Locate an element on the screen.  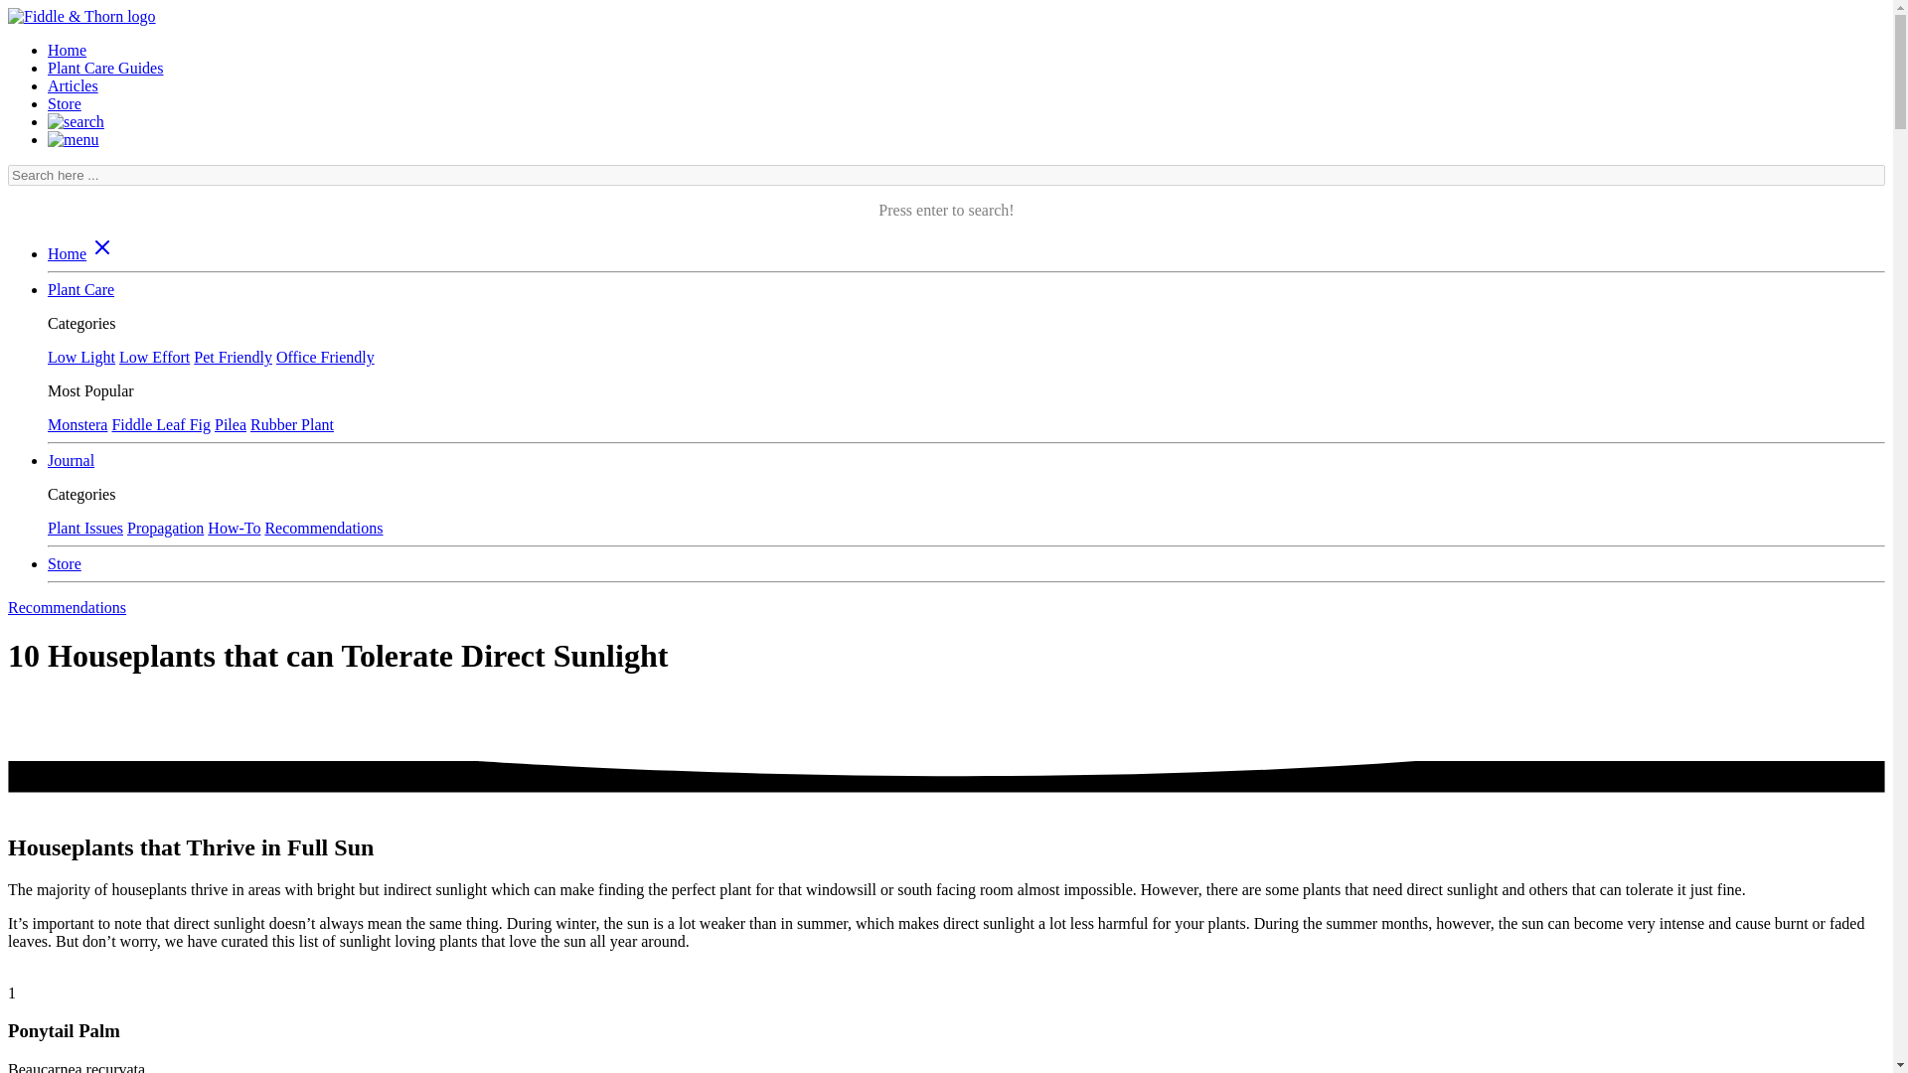
Plant Care Guides is located at coordinates (105, 68).